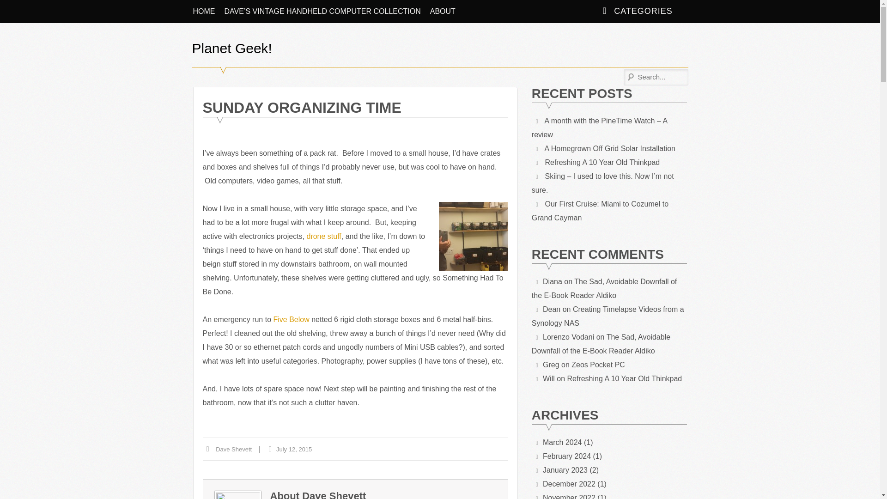 The width and height of the screenshot is (887, 499). What do you see at coordinates (443, 11) in the screenshot?
I see `ABOUT` at bounding box center [443, 11].